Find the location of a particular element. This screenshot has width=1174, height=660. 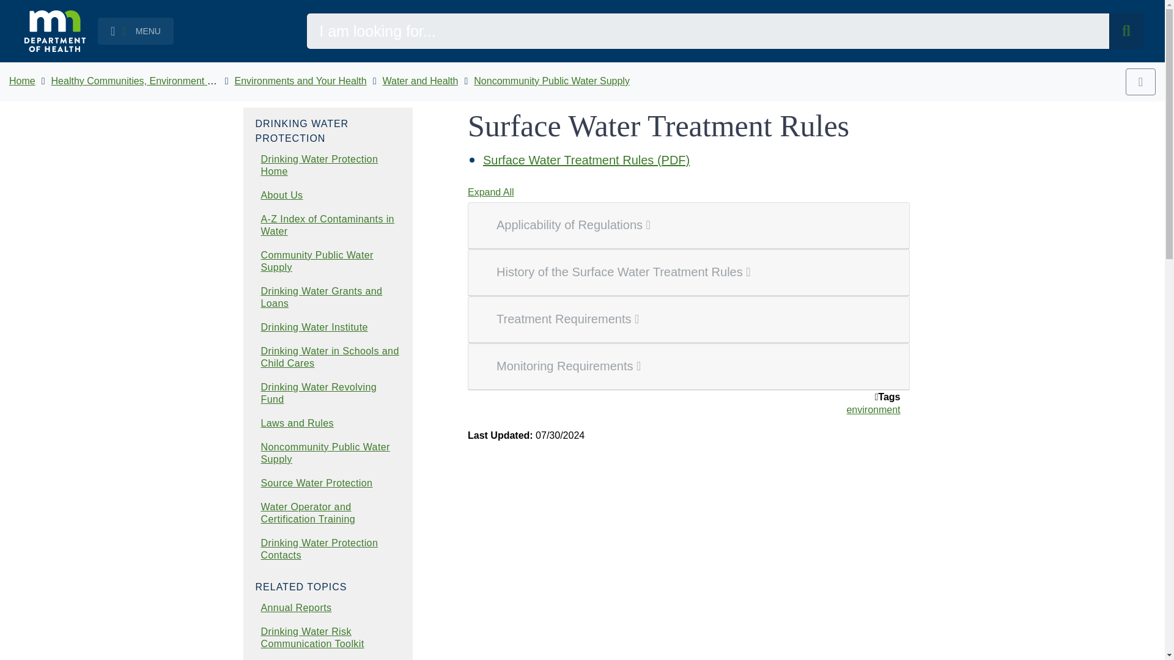

Water and Health is located at coordinates (421, 81).